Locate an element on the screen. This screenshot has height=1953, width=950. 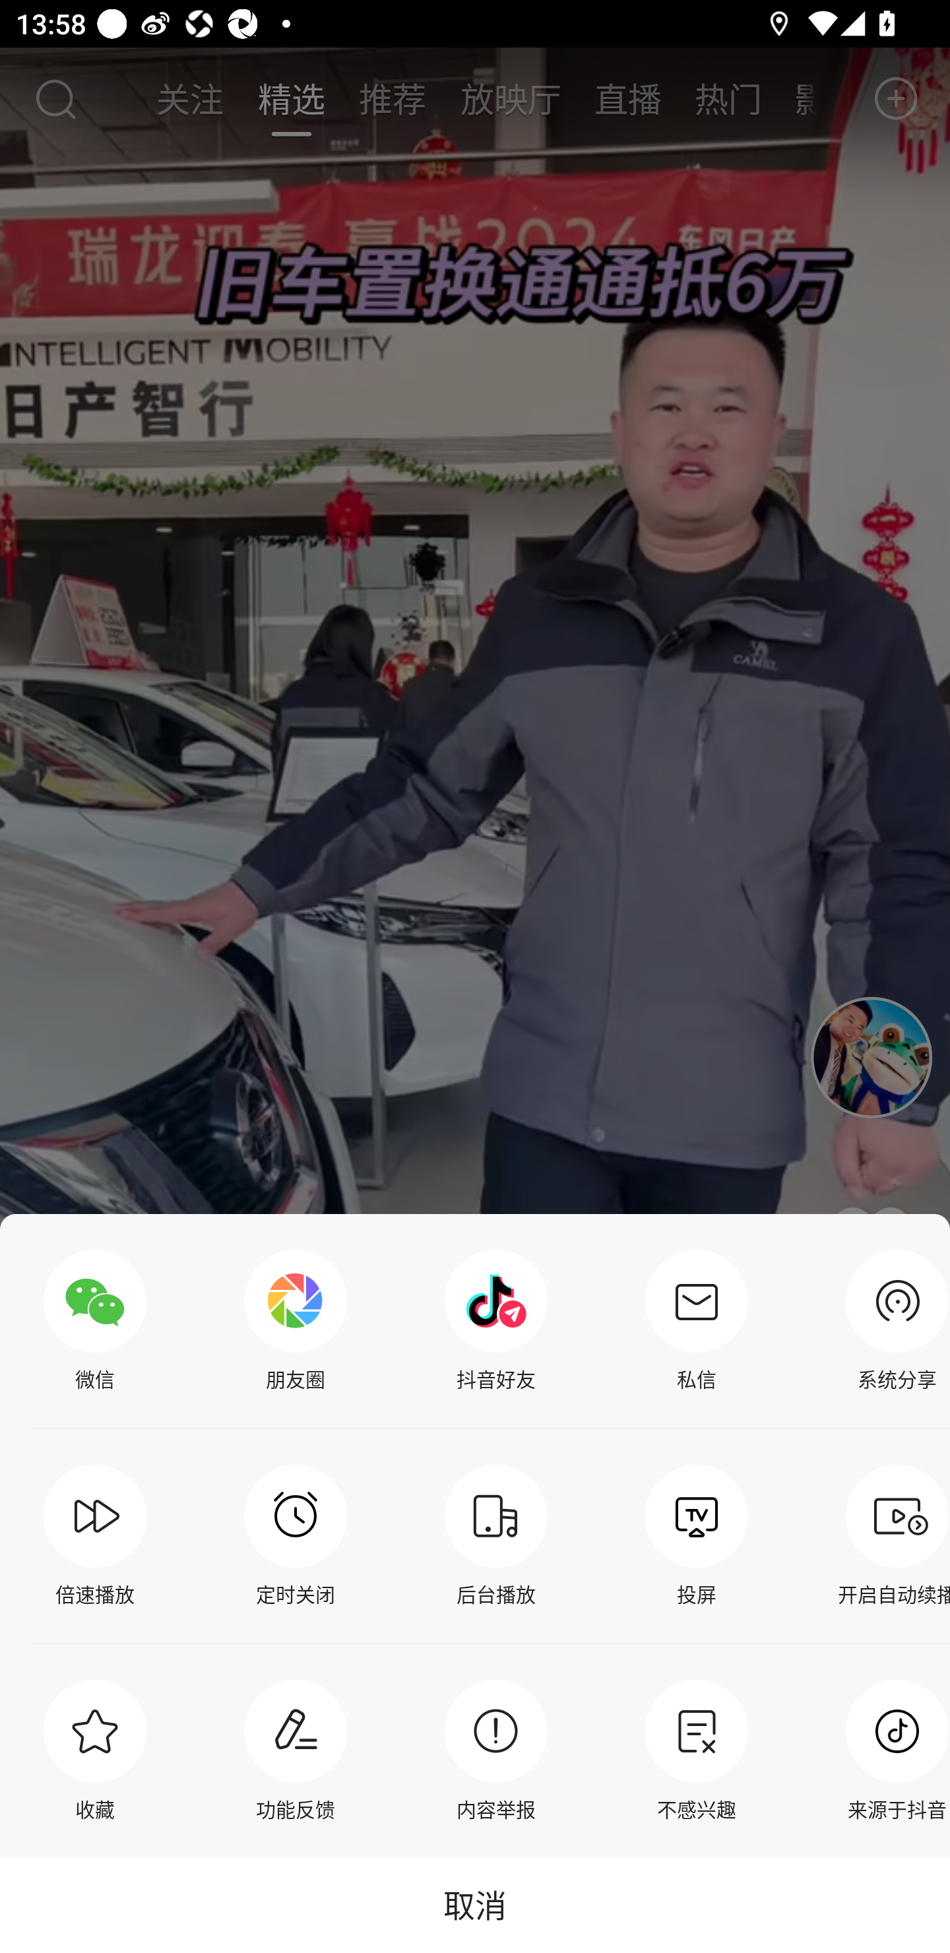
取消 is located at coordinates (475, 1905).